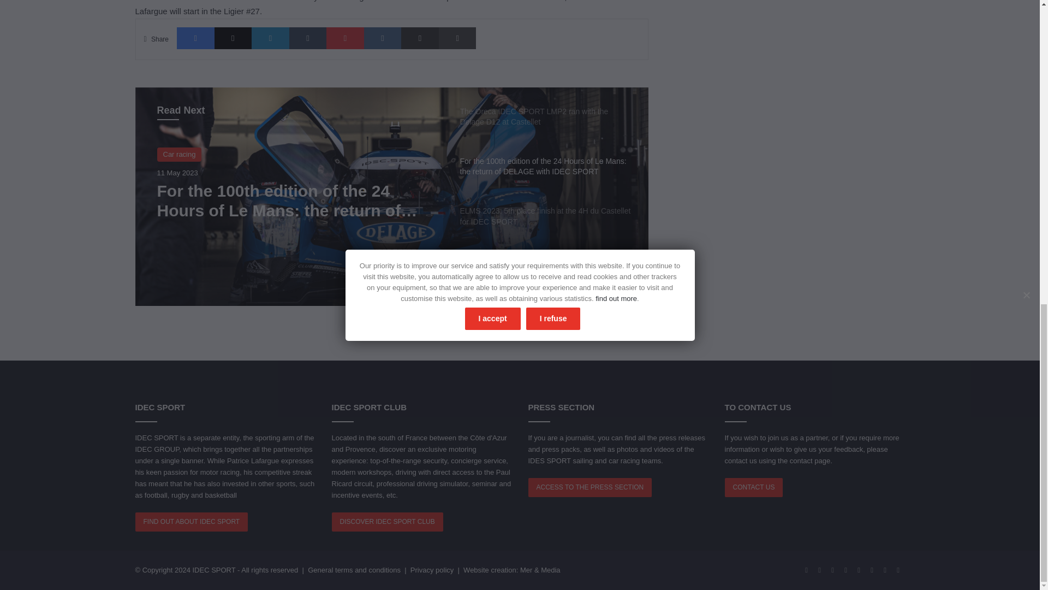 Image resolution: width=1048 pixels, height=590 pixels. Describe the element at coordinates (345, 38) in the screenshot. I see `Pinterest` at that location.